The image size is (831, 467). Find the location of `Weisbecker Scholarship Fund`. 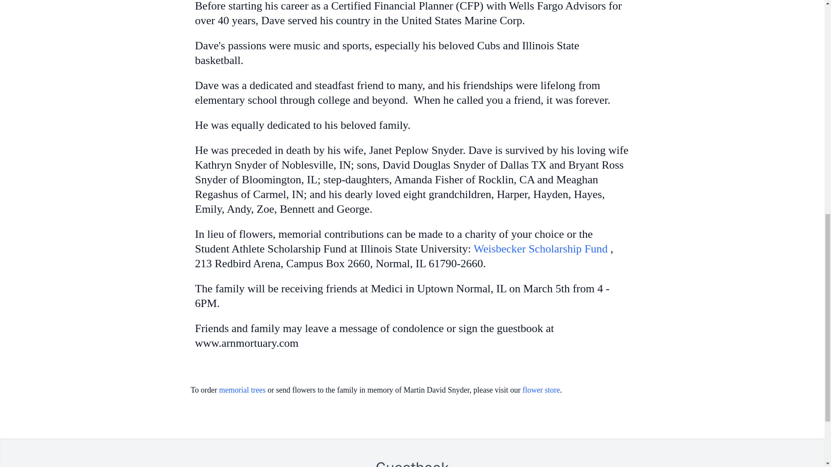

Weisbecker Scholarship Fund is located at coordinates (542, 248).